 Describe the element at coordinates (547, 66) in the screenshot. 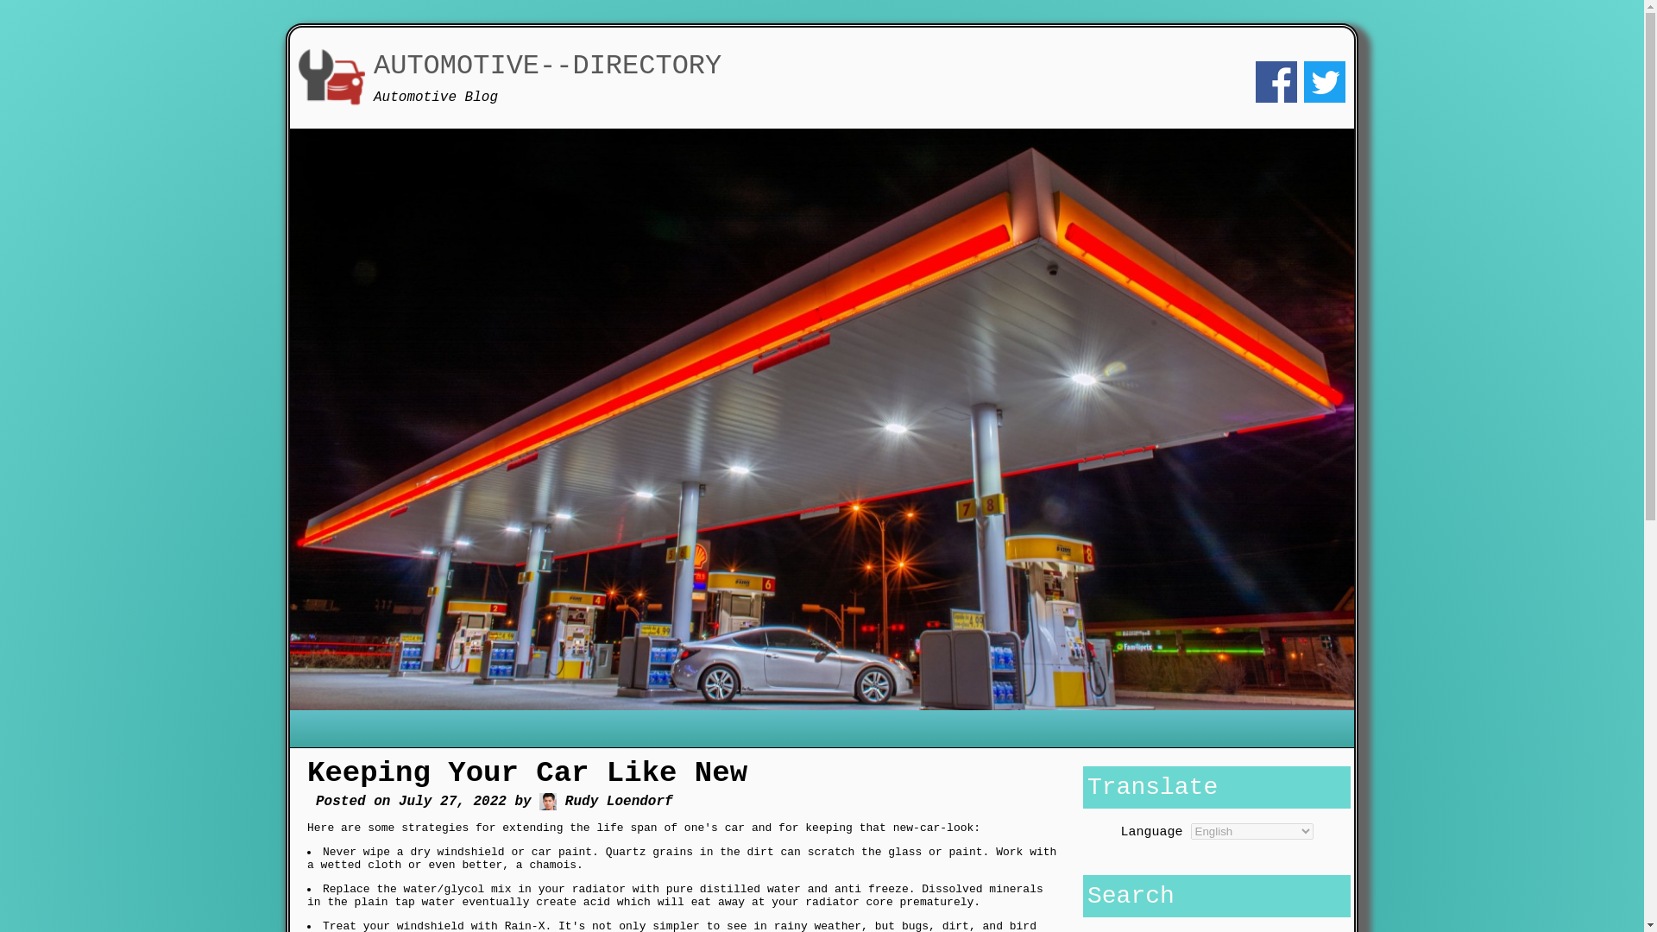

I see `AUTOMOTIVE--DIRECTORY` at that location.